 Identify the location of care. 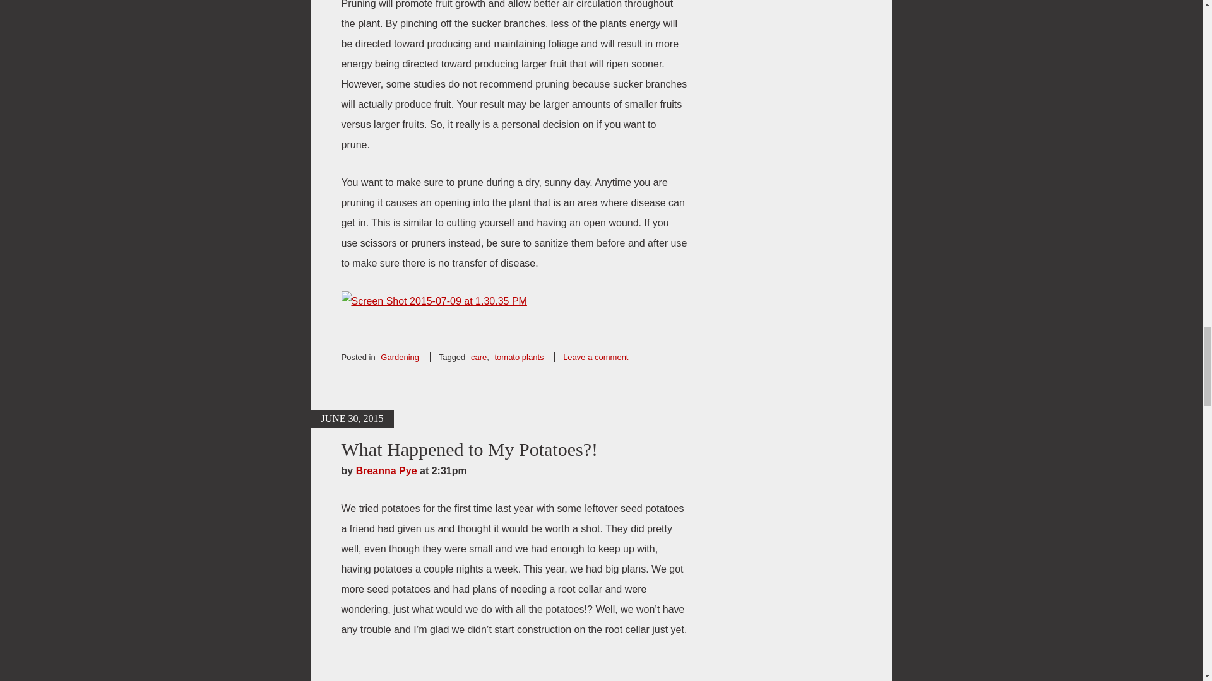
(478, 357).